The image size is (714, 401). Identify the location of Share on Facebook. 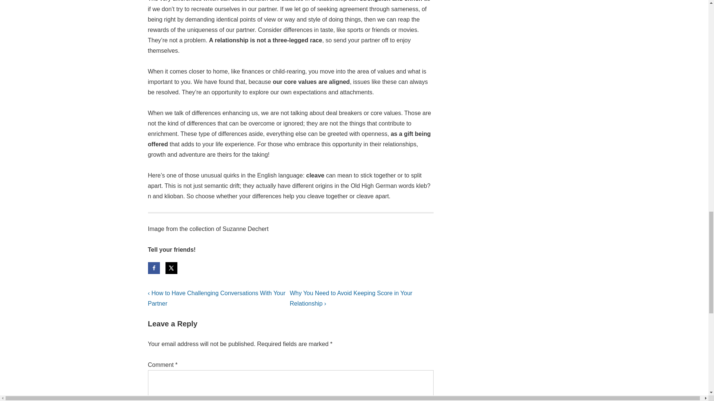
(154, 268).